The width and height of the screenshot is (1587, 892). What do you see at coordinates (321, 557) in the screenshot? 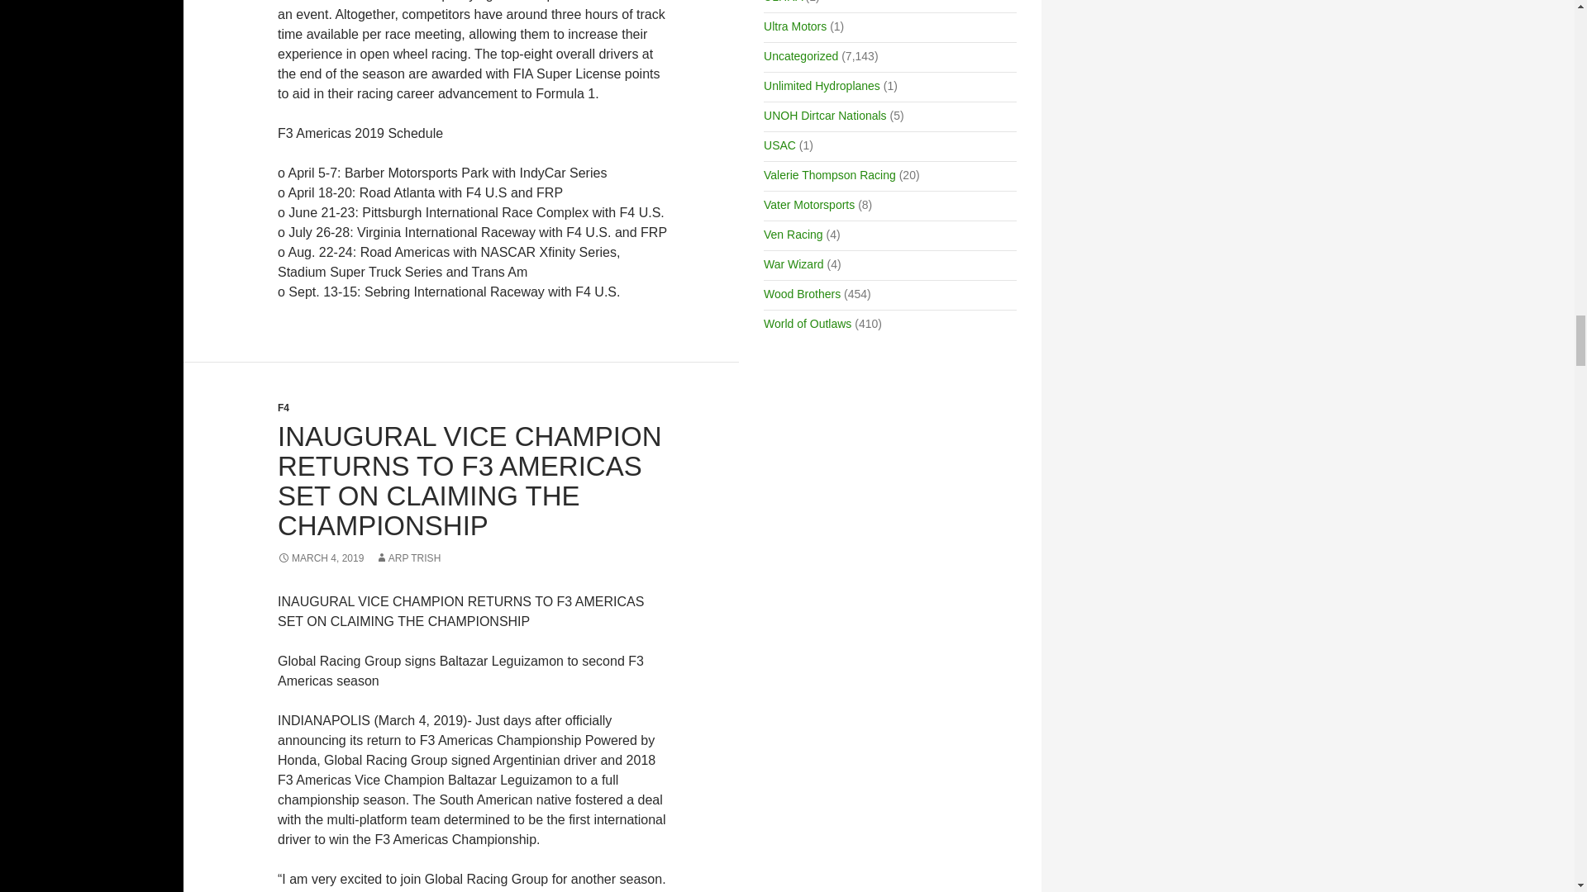
I see `MARCH 4, 2019` at bounding box center [321, 557].